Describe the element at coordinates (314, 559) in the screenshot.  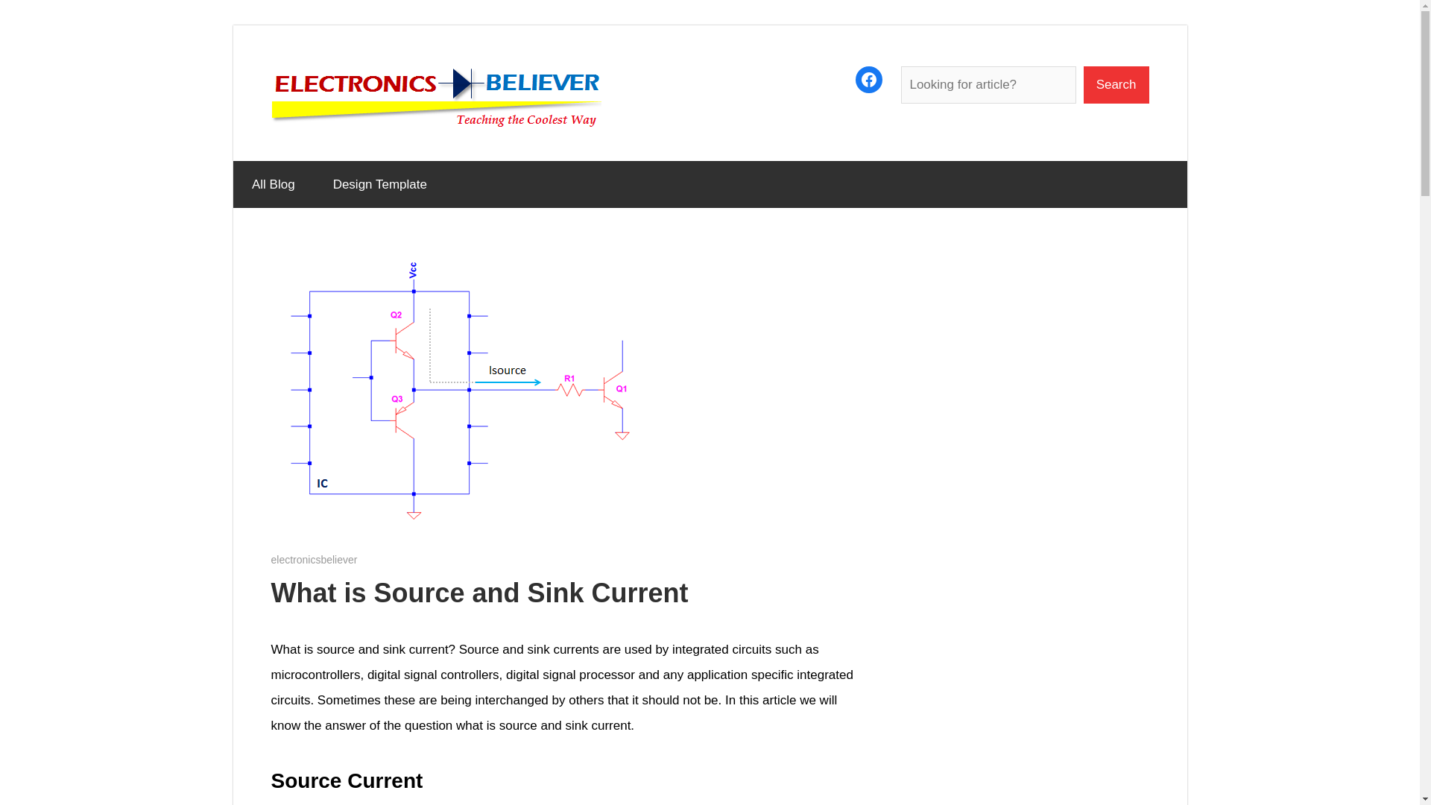
I see `12:10 AM` at that location.